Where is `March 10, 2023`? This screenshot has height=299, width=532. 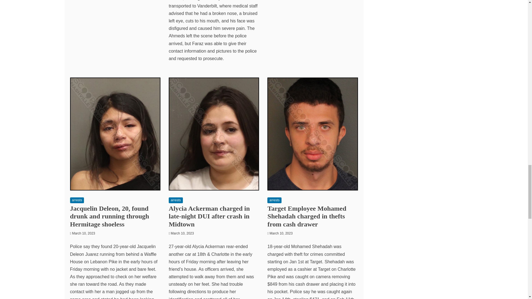 March 10, 2023 is located at coordinates (83, 233).